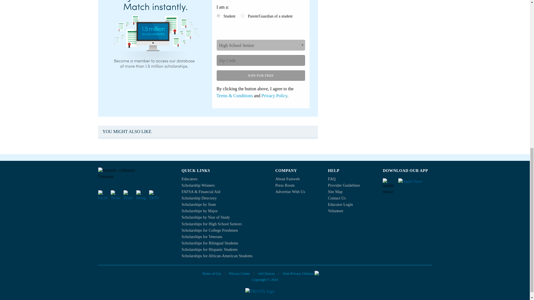 The image size is (534, 300). I want to click on Fastweb on IOS, so click(415, 183).